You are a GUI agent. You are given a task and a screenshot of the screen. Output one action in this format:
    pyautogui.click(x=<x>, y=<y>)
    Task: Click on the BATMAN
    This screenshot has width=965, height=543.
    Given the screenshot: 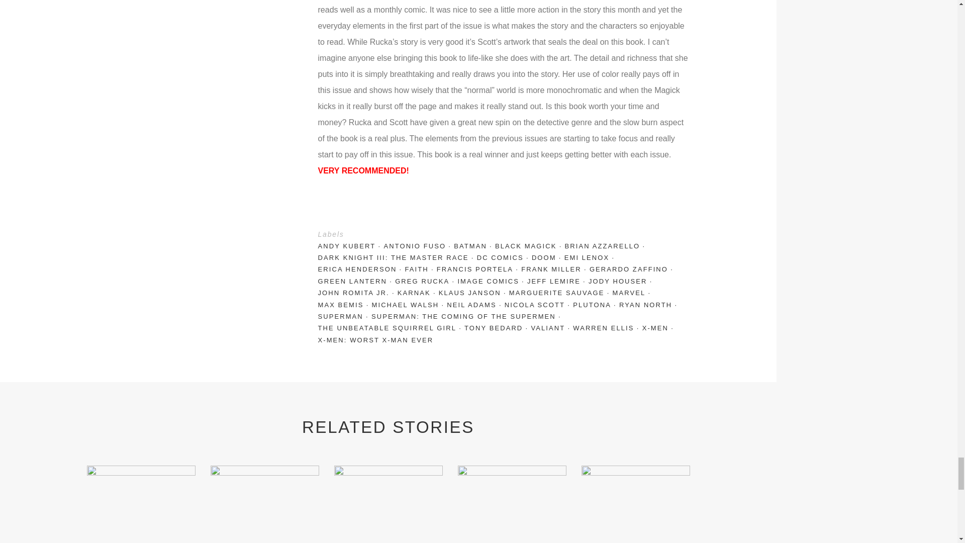 What is the action you would take?
    pyautogui.click(x=474, y=246)
    